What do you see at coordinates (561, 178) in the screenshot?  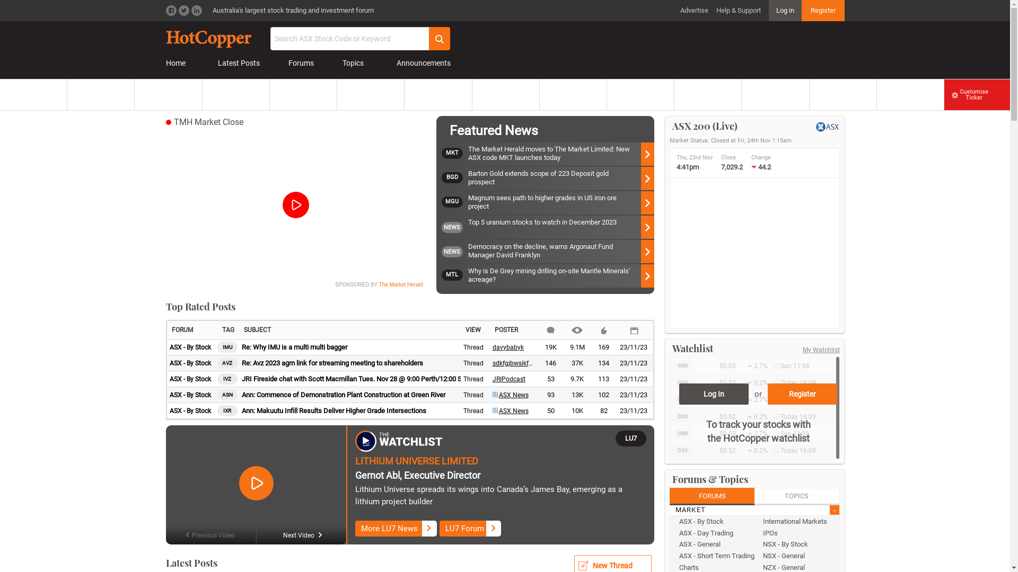 I see `Barton Gold extends scope of 223 Deposit gold prospect` at bounding box center [561, 178].